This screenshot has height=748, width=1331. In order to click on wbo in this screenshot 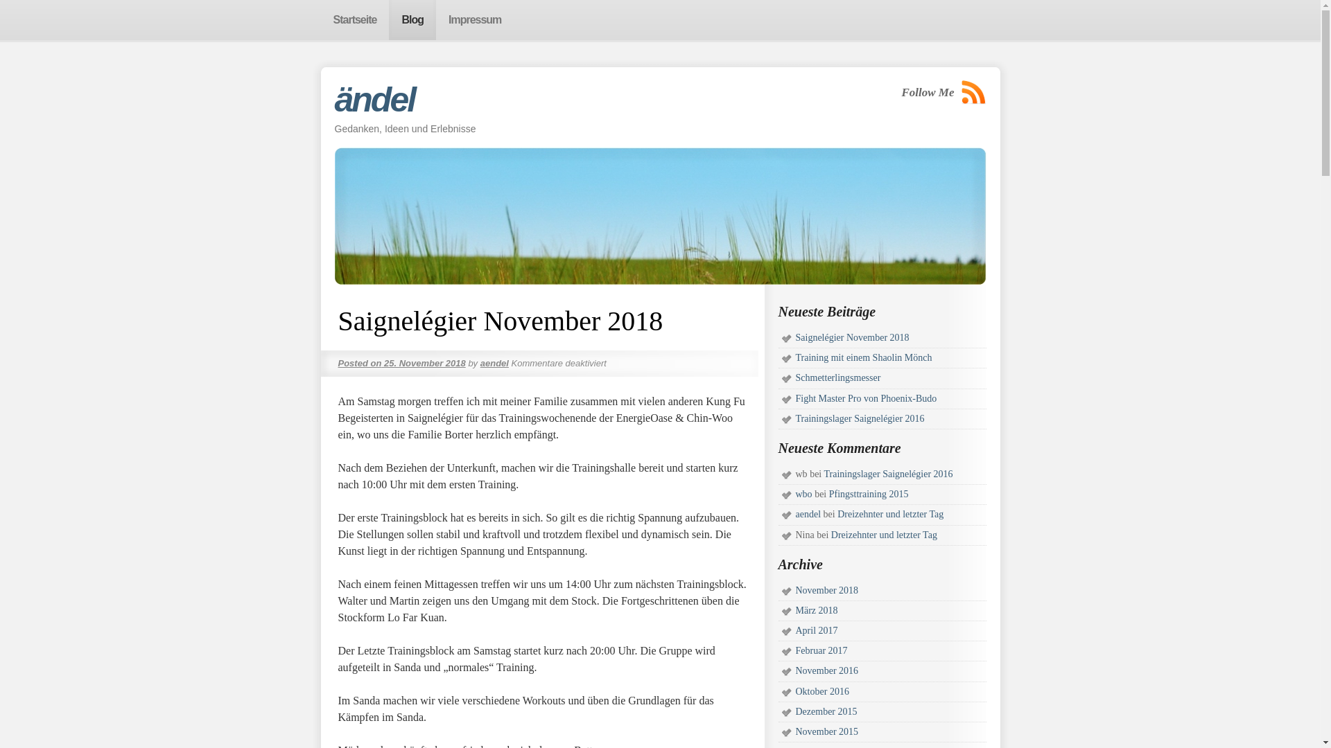, I will do `click(804, 495)`.